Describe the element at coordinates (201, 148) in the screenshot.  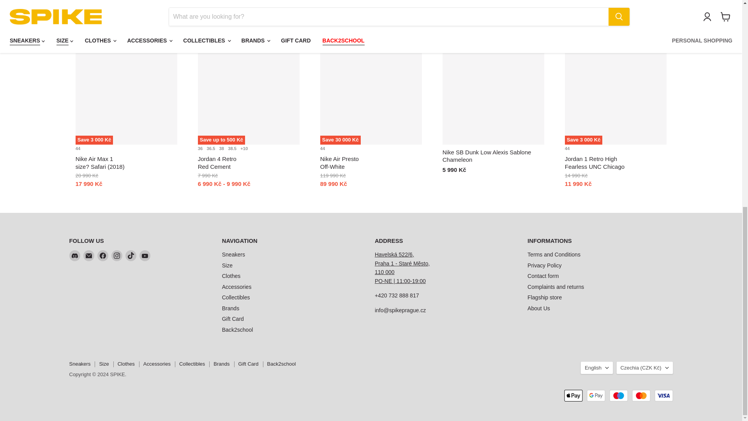
I see `36` at that location.